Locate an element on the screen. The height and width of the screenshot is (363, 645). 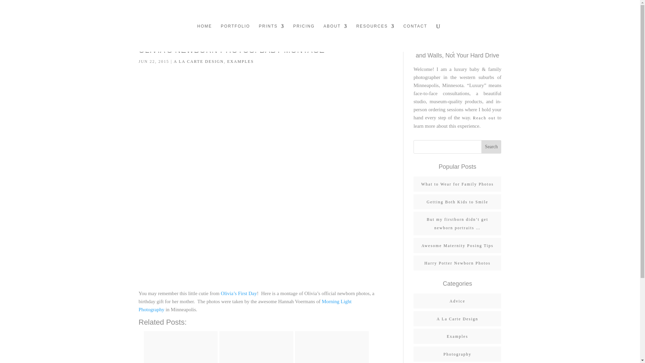
Photography is located at coordinates (458, 354).